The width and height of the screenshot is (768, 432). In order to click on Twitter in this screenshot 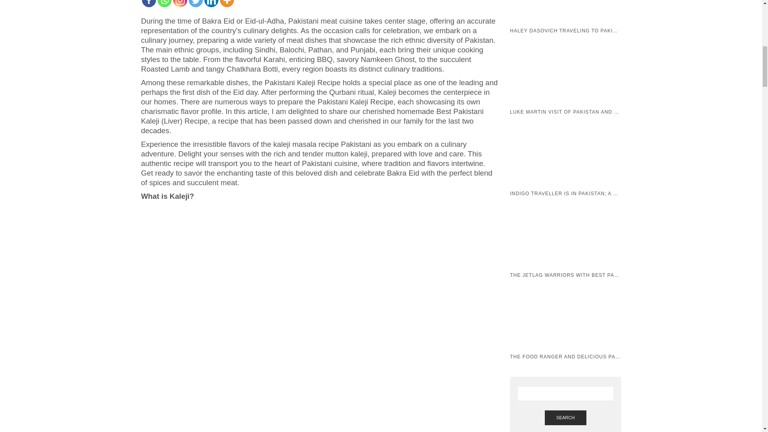, I will do `click(196, 4)`.